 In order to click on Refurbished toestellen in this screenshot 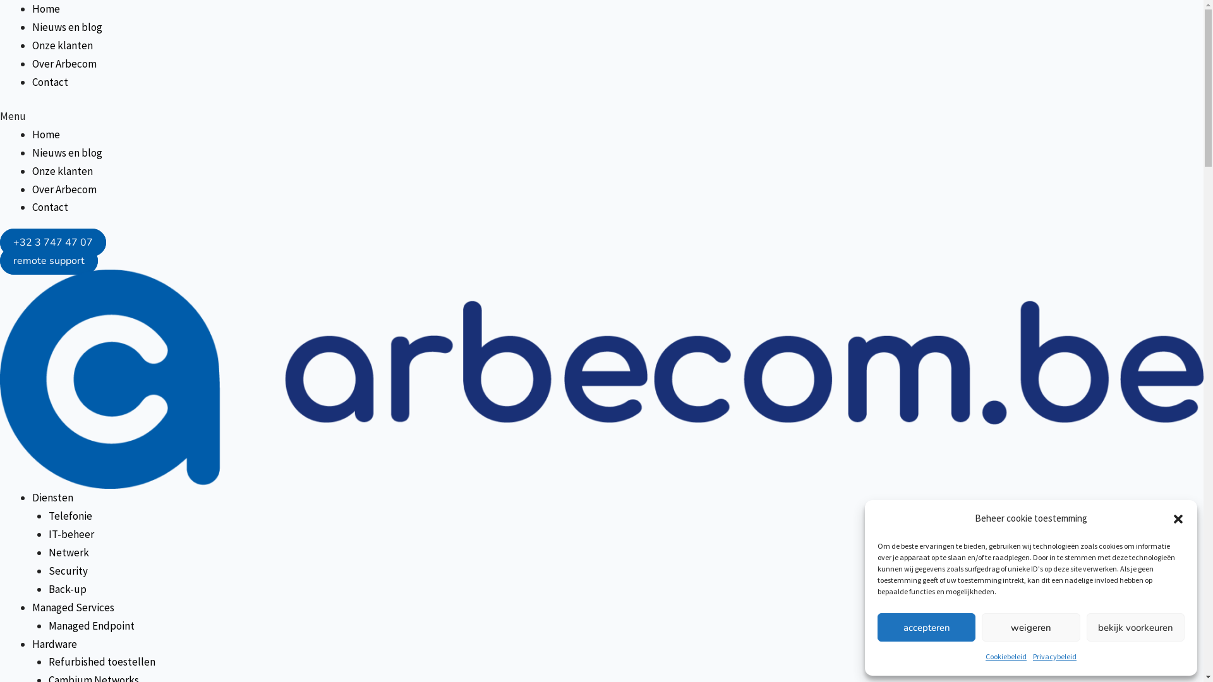, I will do `click(101, 662)`.